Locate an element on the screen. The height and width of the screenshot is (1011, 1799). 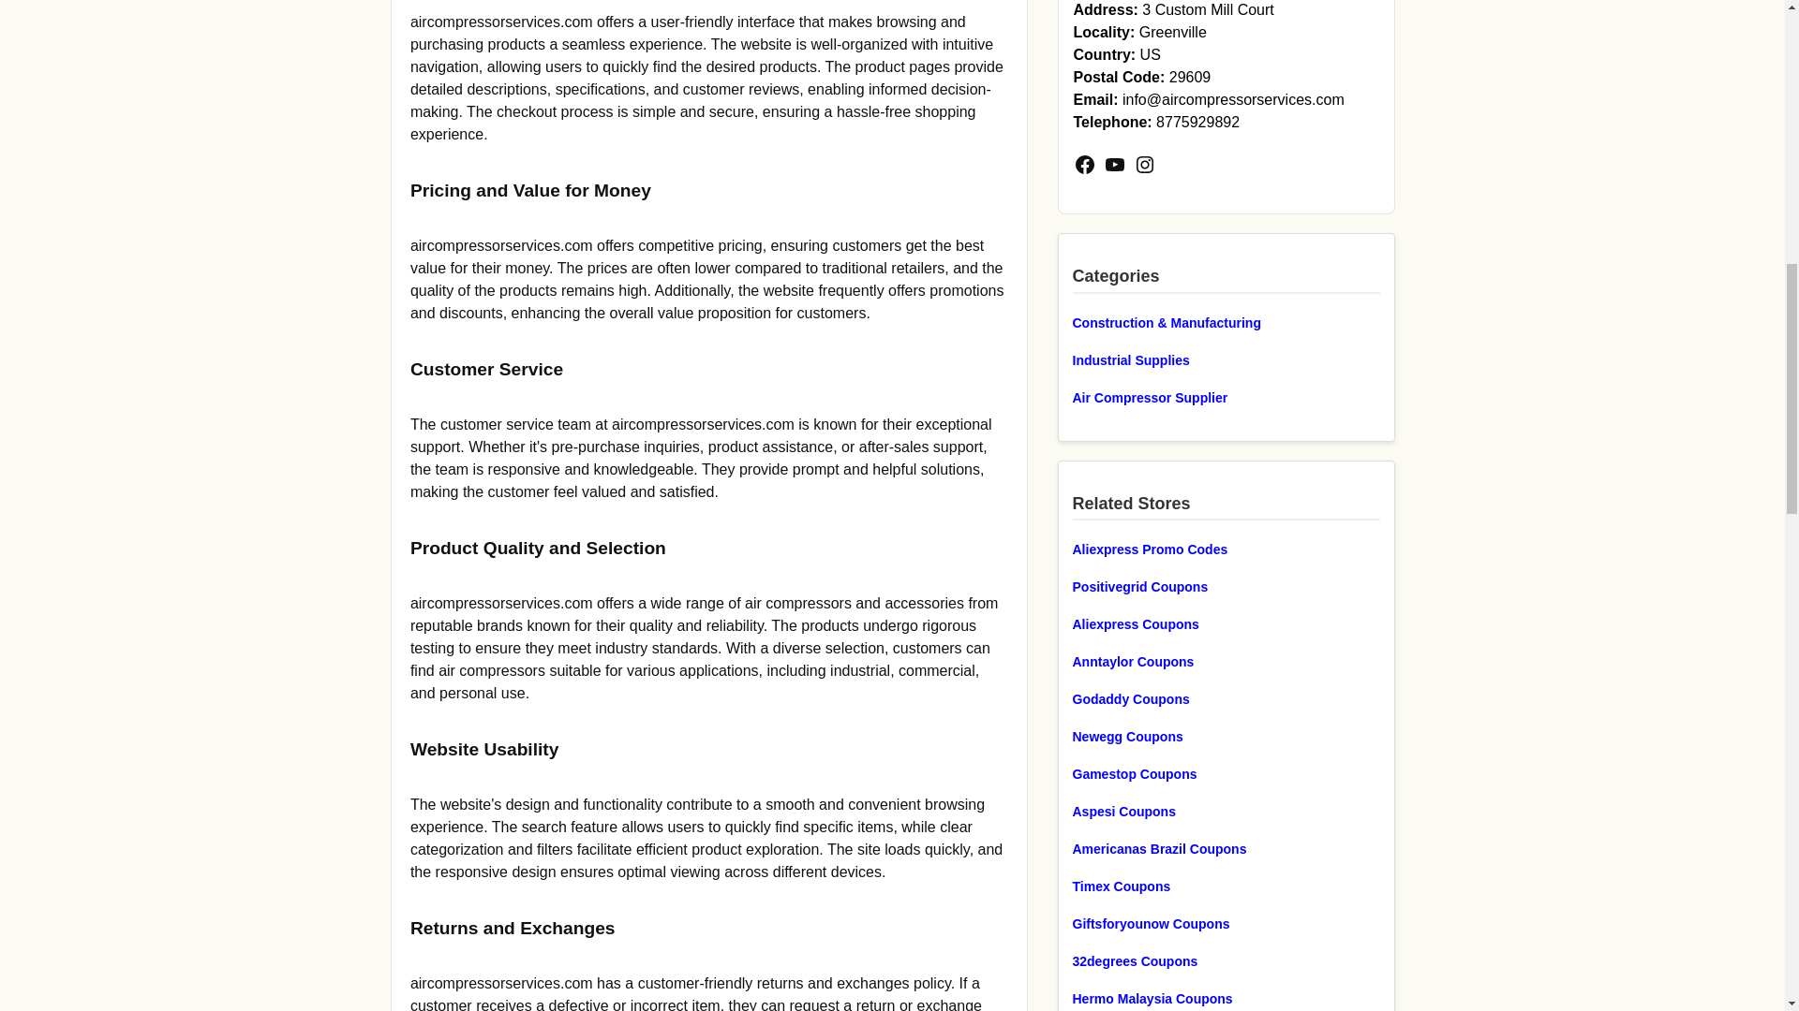
Air Compressor Supplier is located at coordinates (1226, 397).